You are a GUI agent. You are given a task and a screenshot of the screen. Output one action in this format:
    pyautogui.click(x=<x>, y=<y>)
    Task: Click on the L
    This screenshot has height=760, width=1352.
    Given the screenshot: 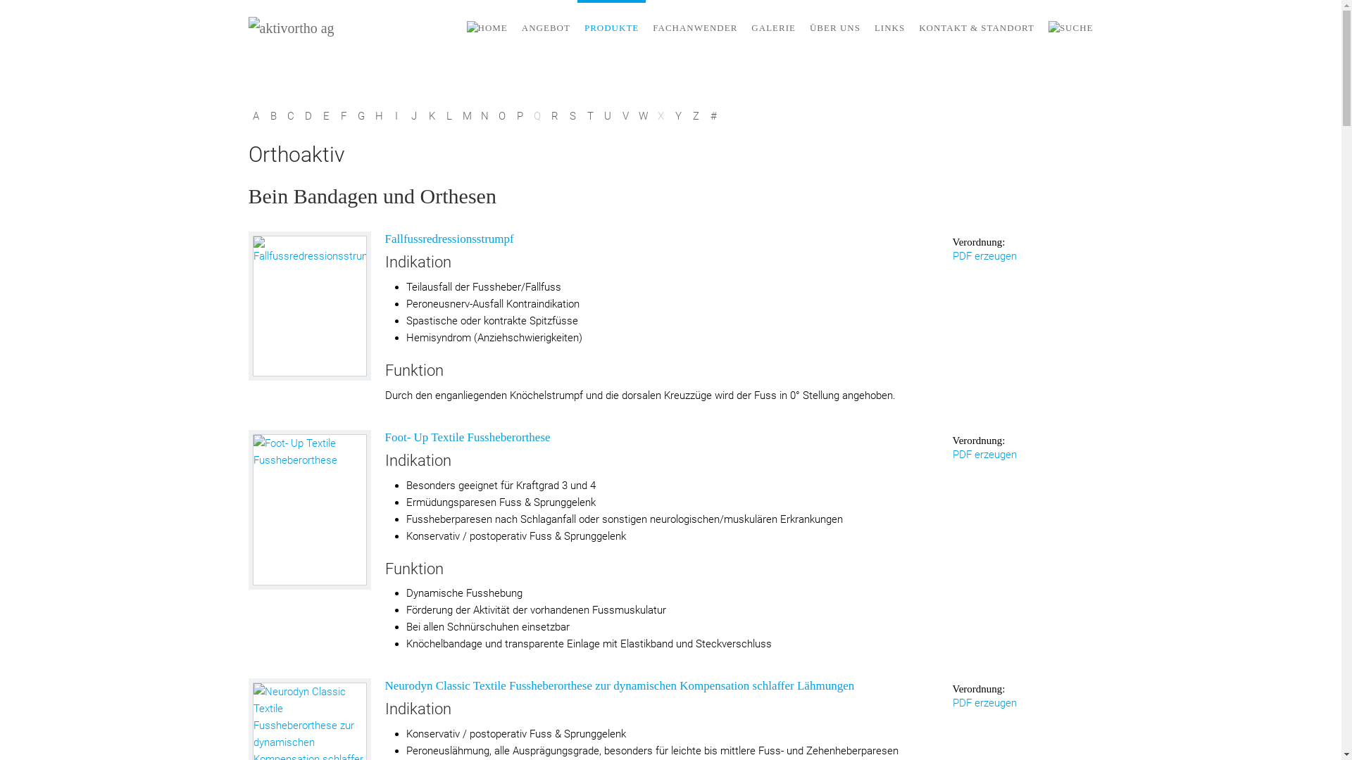 What is the action you would take?
    pyautogui.click(x=449, y=116)
    